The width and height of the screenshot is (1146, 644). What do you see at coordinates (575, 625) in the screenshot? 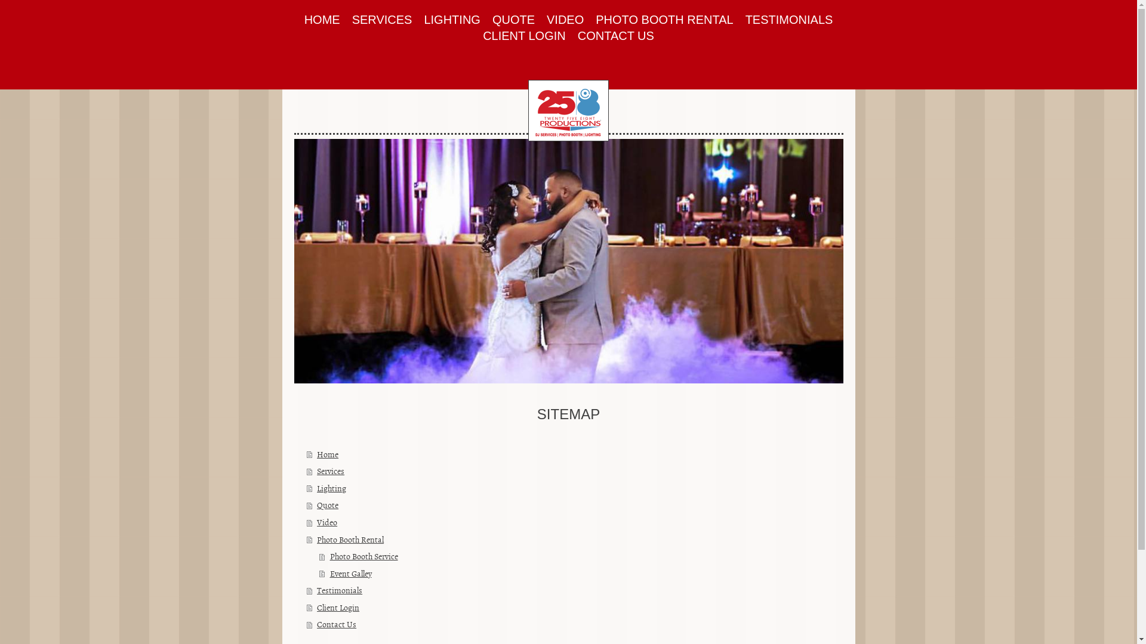
I see `Contact Us` at bounding box center [575, 625].